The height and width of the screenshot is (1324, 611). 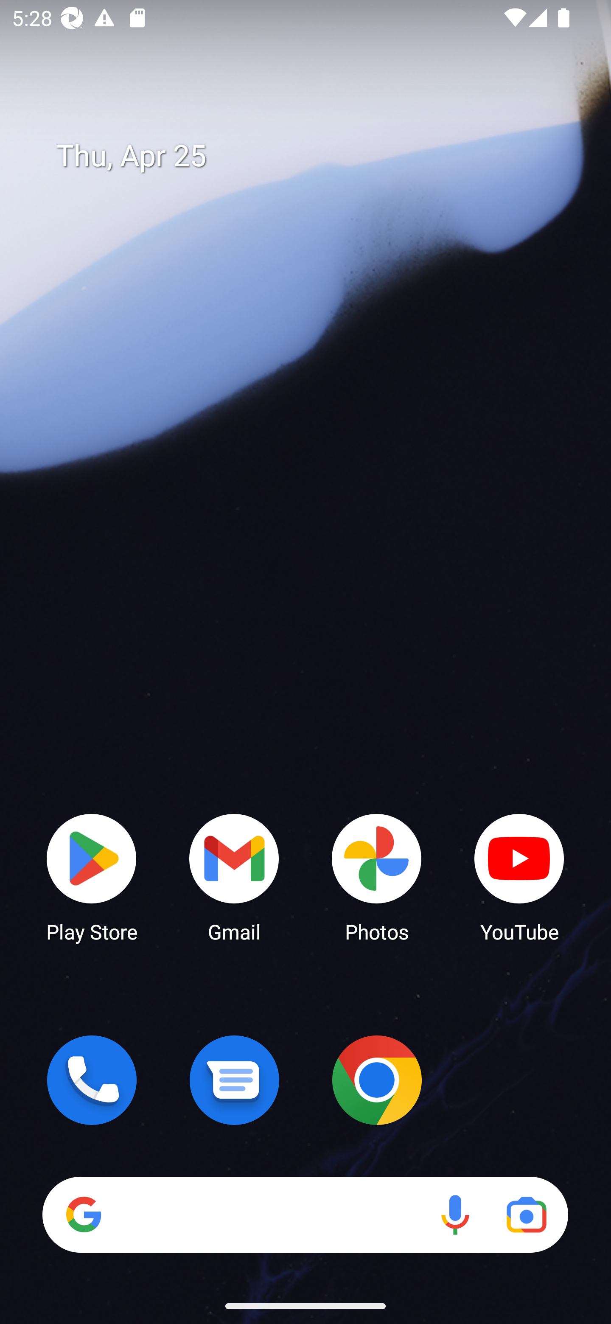 I want to click on Play Store, so click(x=92, y=877).